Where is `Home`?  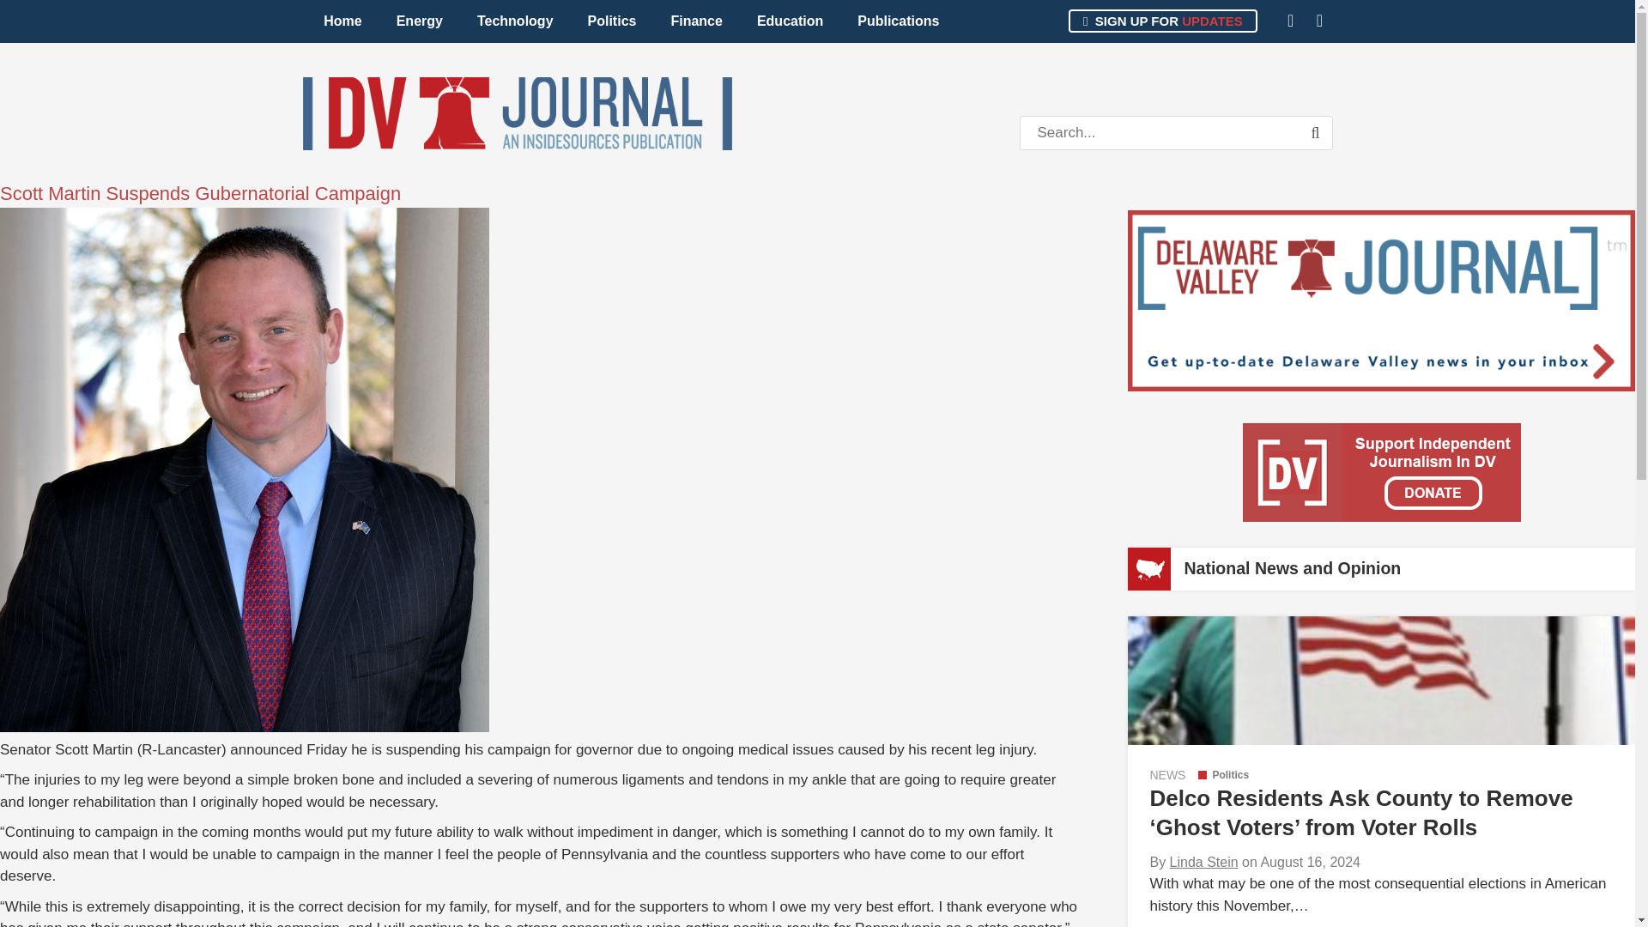 Home is located at coordinates (342, 21).